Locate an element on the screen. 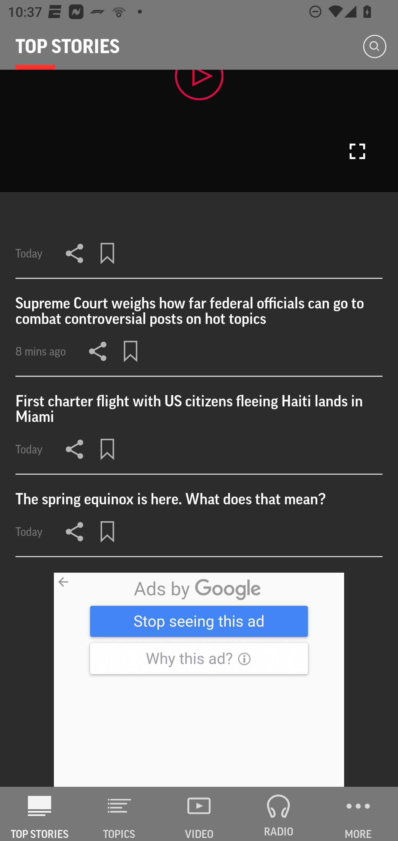 The height and width of the screenshot is (841, 398). toggle controls Play Fullscreen is located at coordinates (199, 131).